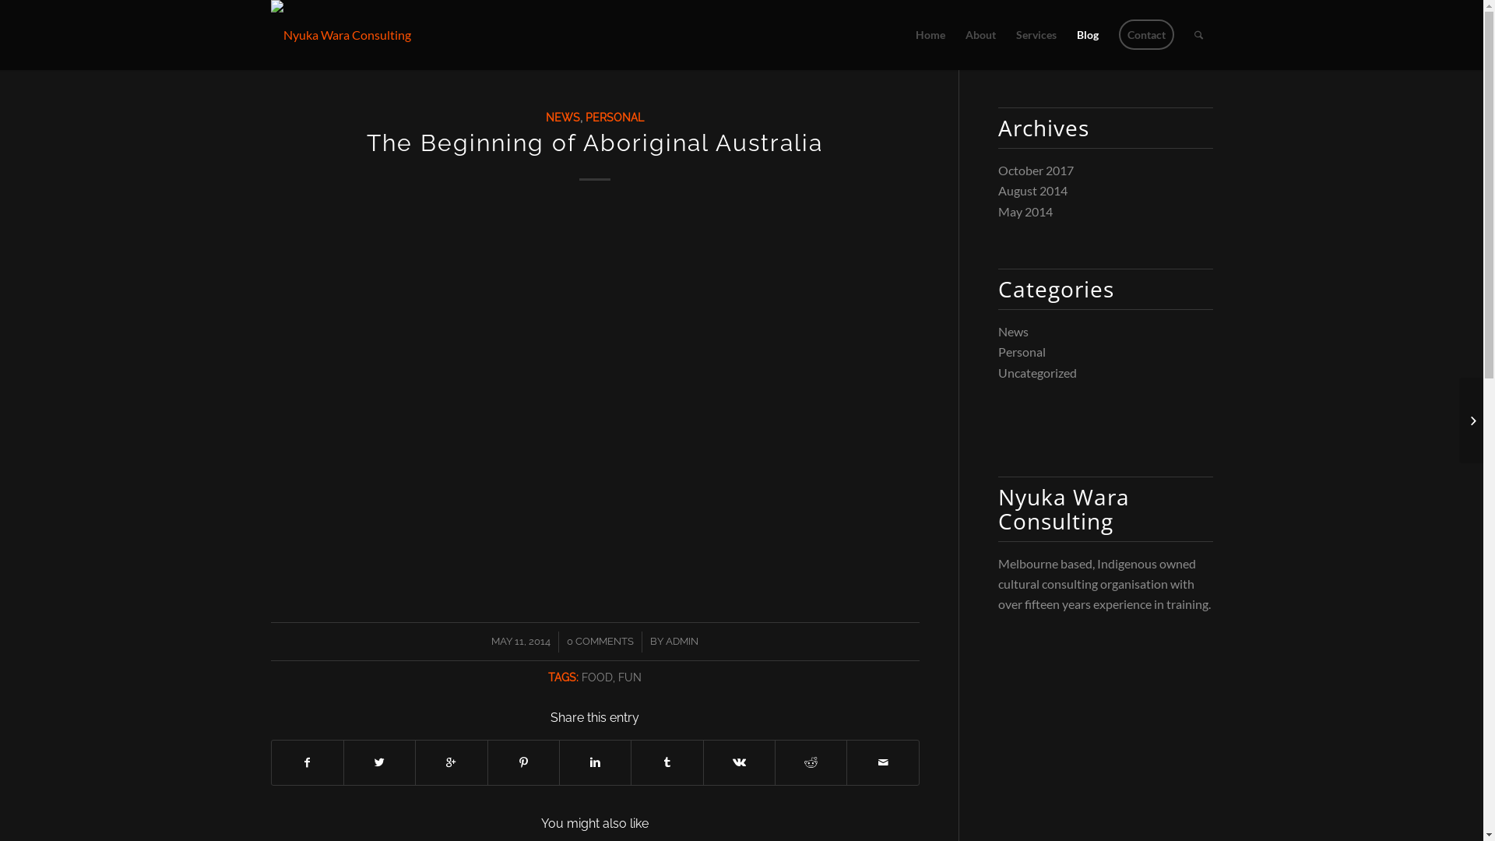  Describe the element at coordinates (980, 35) in the screenshot. I see `About` at that location.